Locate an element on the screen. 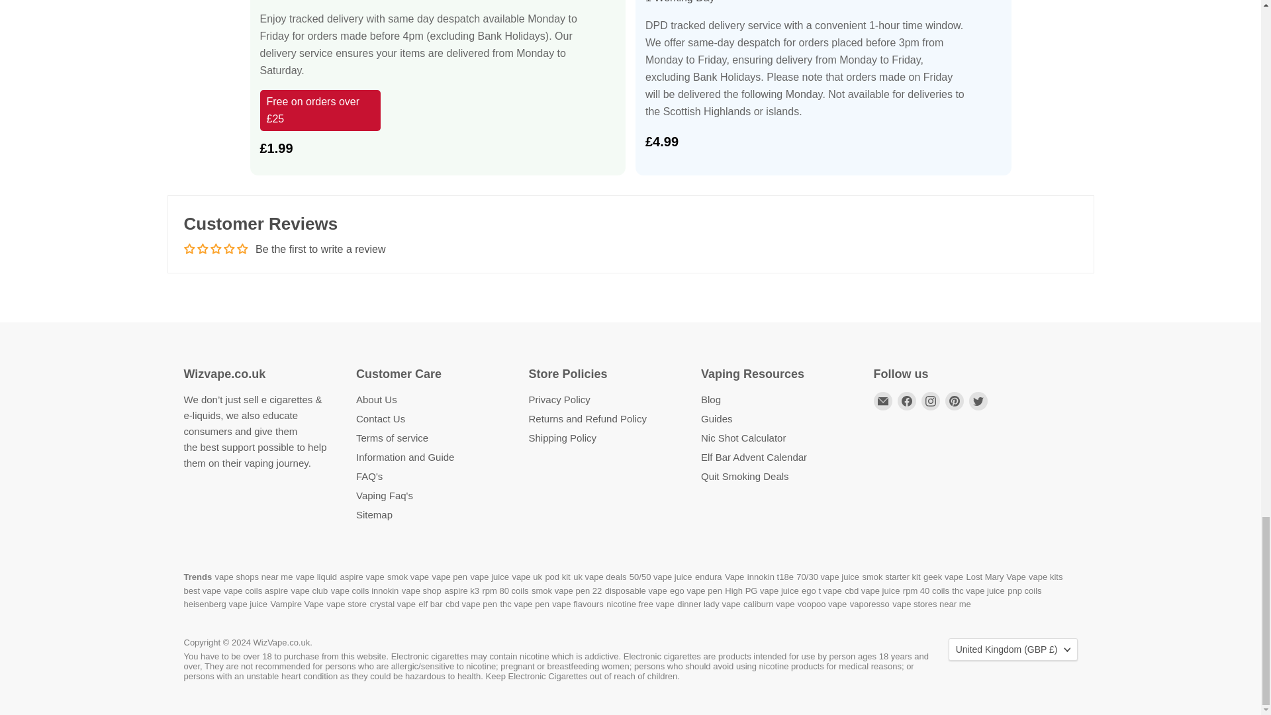 The width and height of the screenshot is (1271, 715). Pinterest is located at coordinates (955, 401).